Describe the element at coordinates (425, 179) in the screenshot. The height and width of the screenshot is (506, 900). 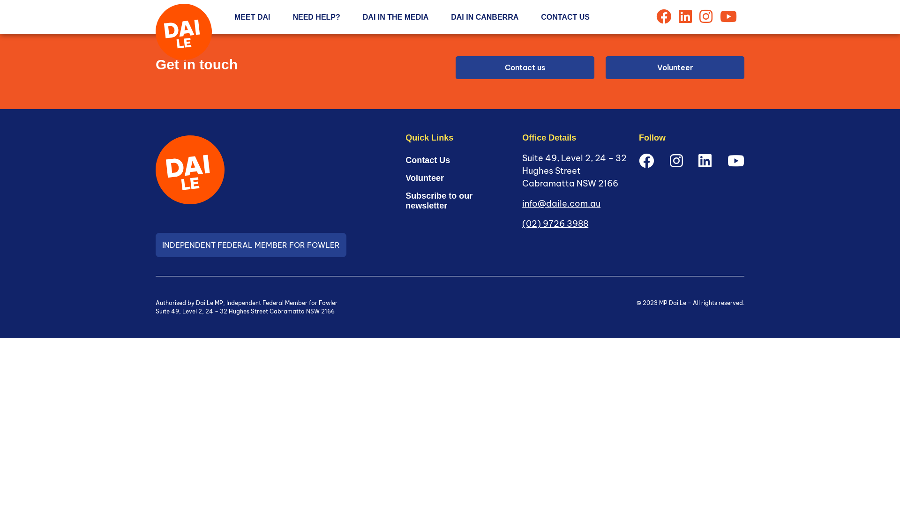
I see `Volunteer` at that location.